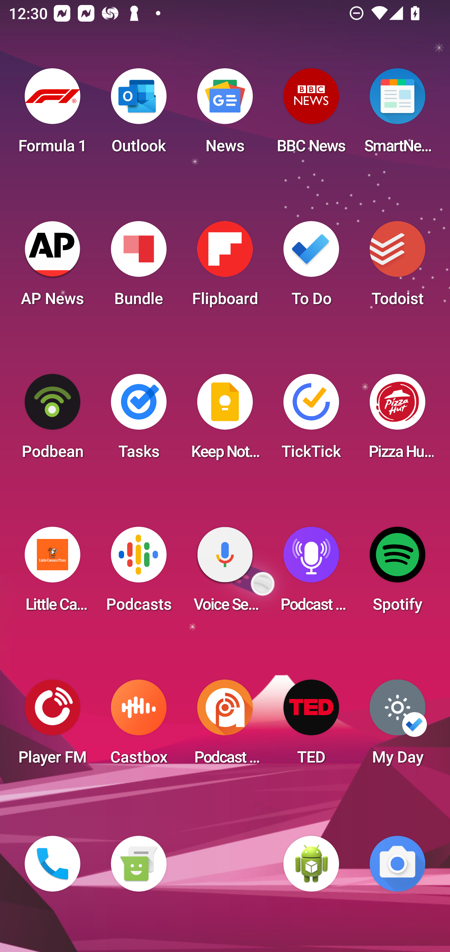  Describe the element at coordinates (138, 573) in the screenshot. I see `Podcasts` at that location.